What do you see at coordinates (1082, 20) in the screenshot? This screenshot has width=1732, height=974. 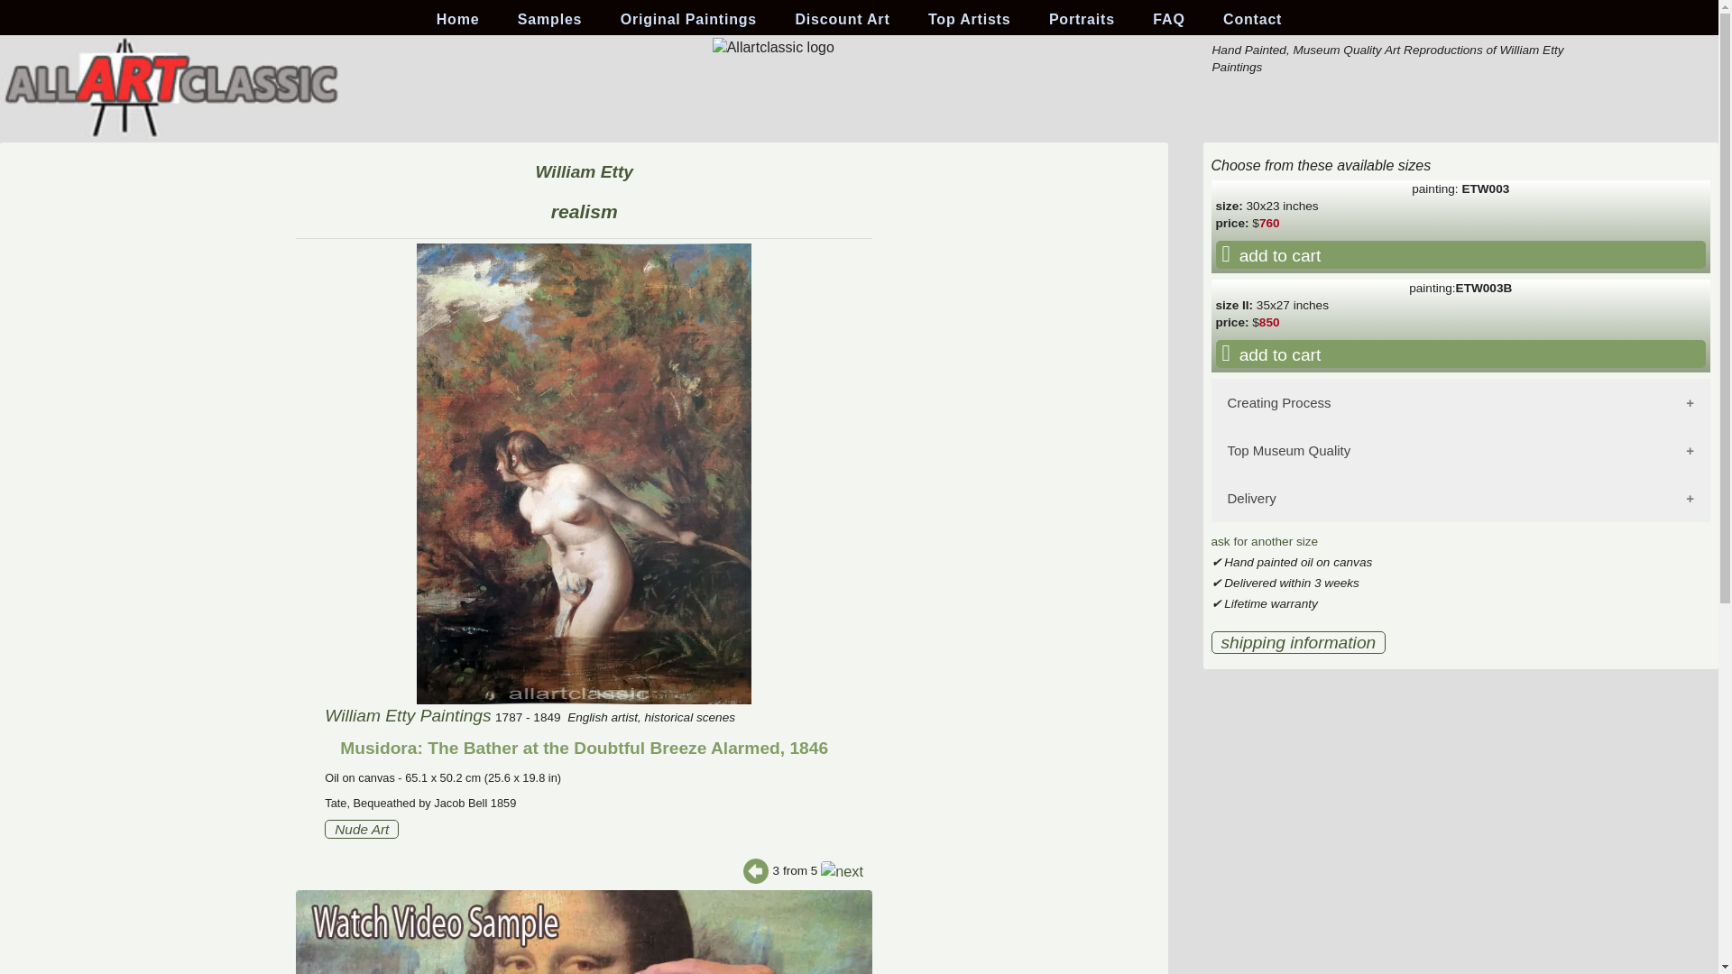 I see `Portraits` at bounding box center [1082, 20].